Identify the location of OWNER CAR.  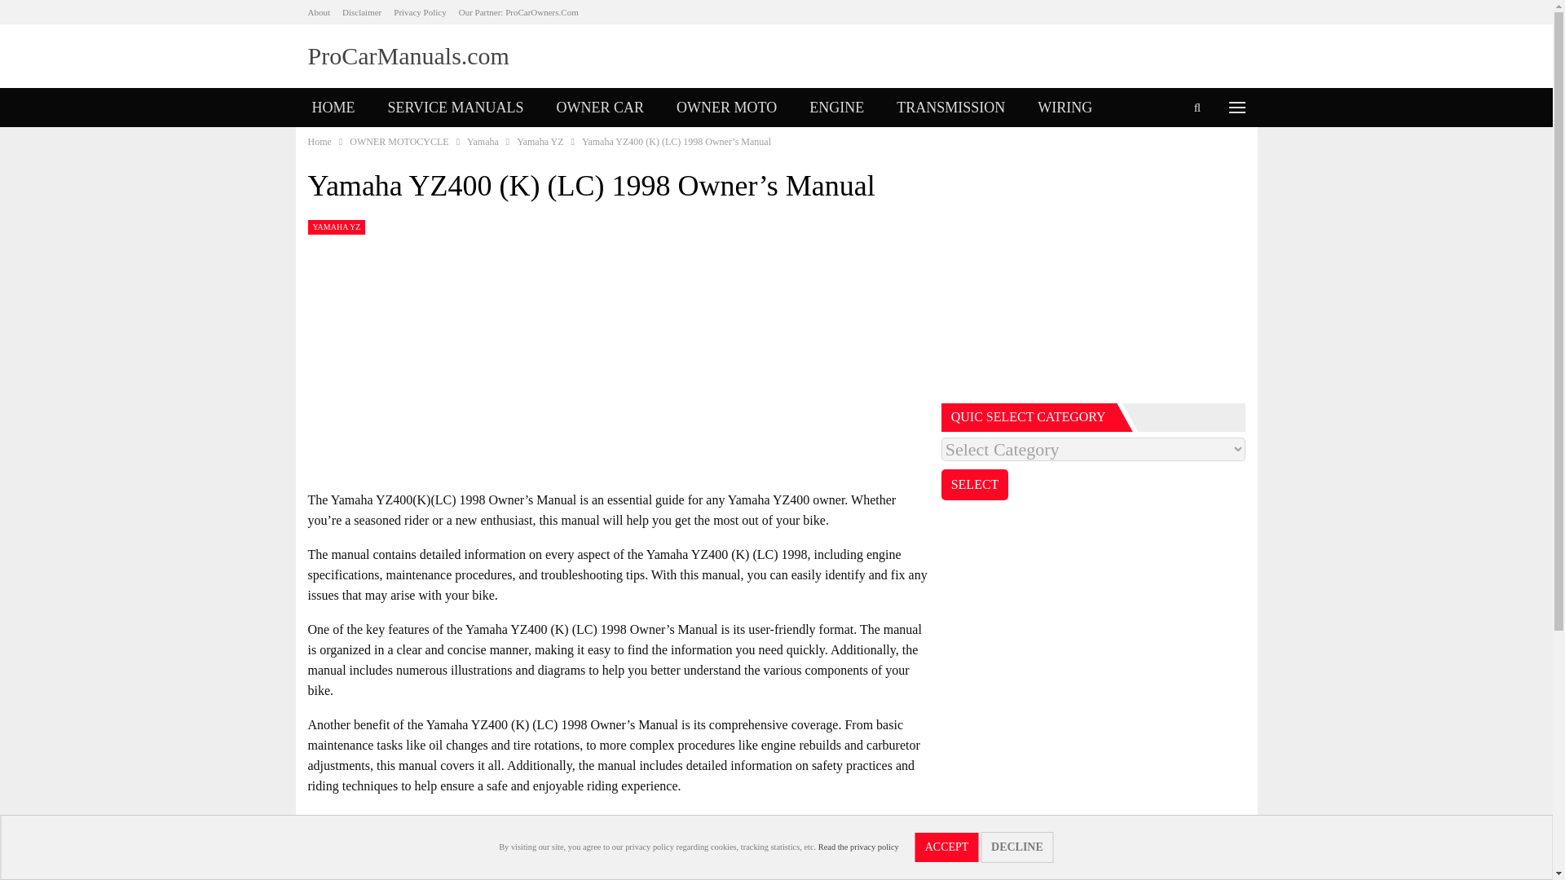
(600, 108).